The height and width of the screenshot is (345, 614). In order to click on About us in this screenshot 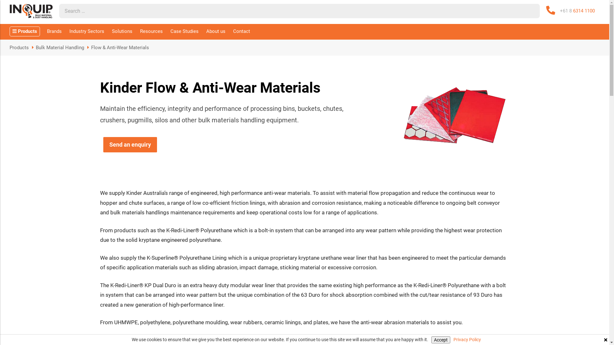, I will do `click(216, 32)`.